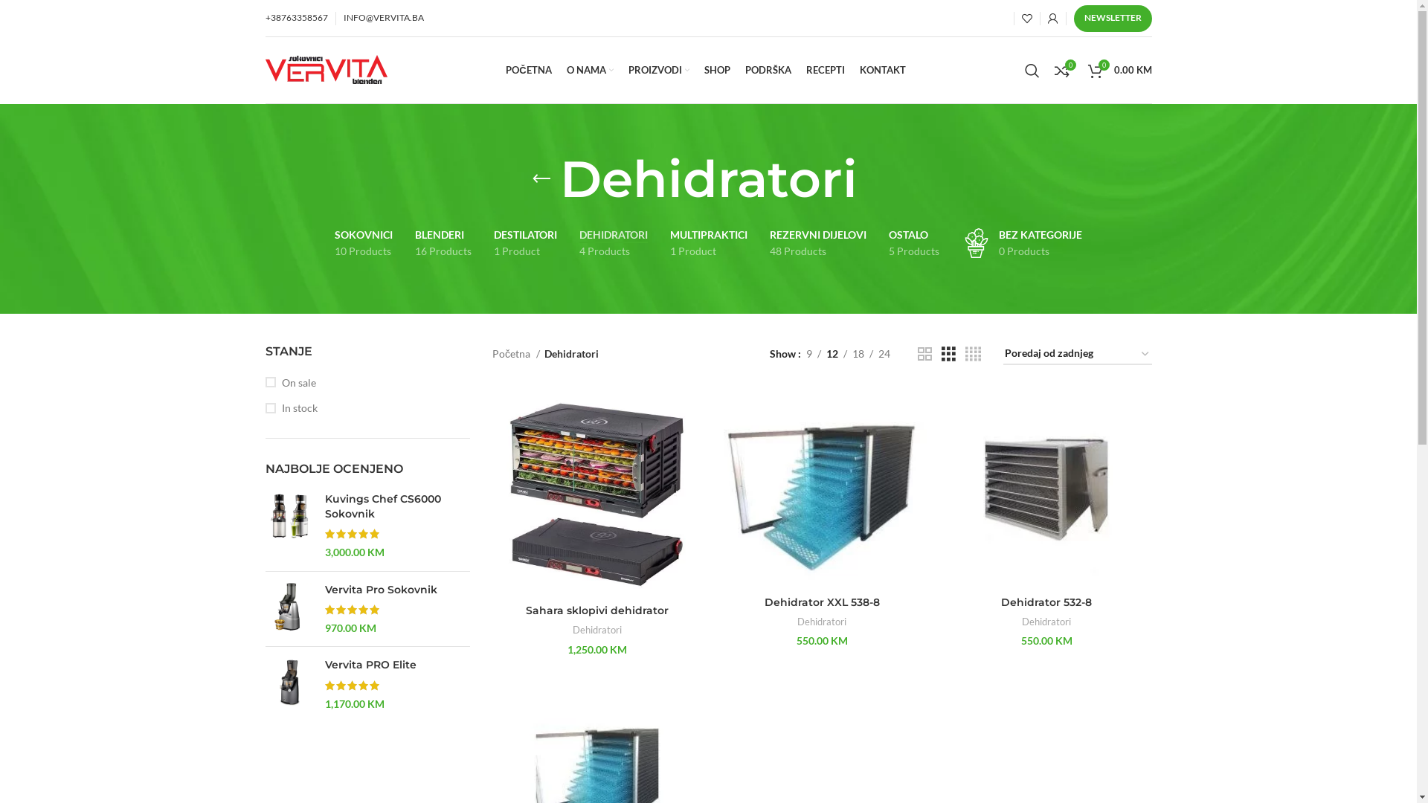  Describe the element at coordinates (1032, 70) in the screenshot. I see `Search` at that location.